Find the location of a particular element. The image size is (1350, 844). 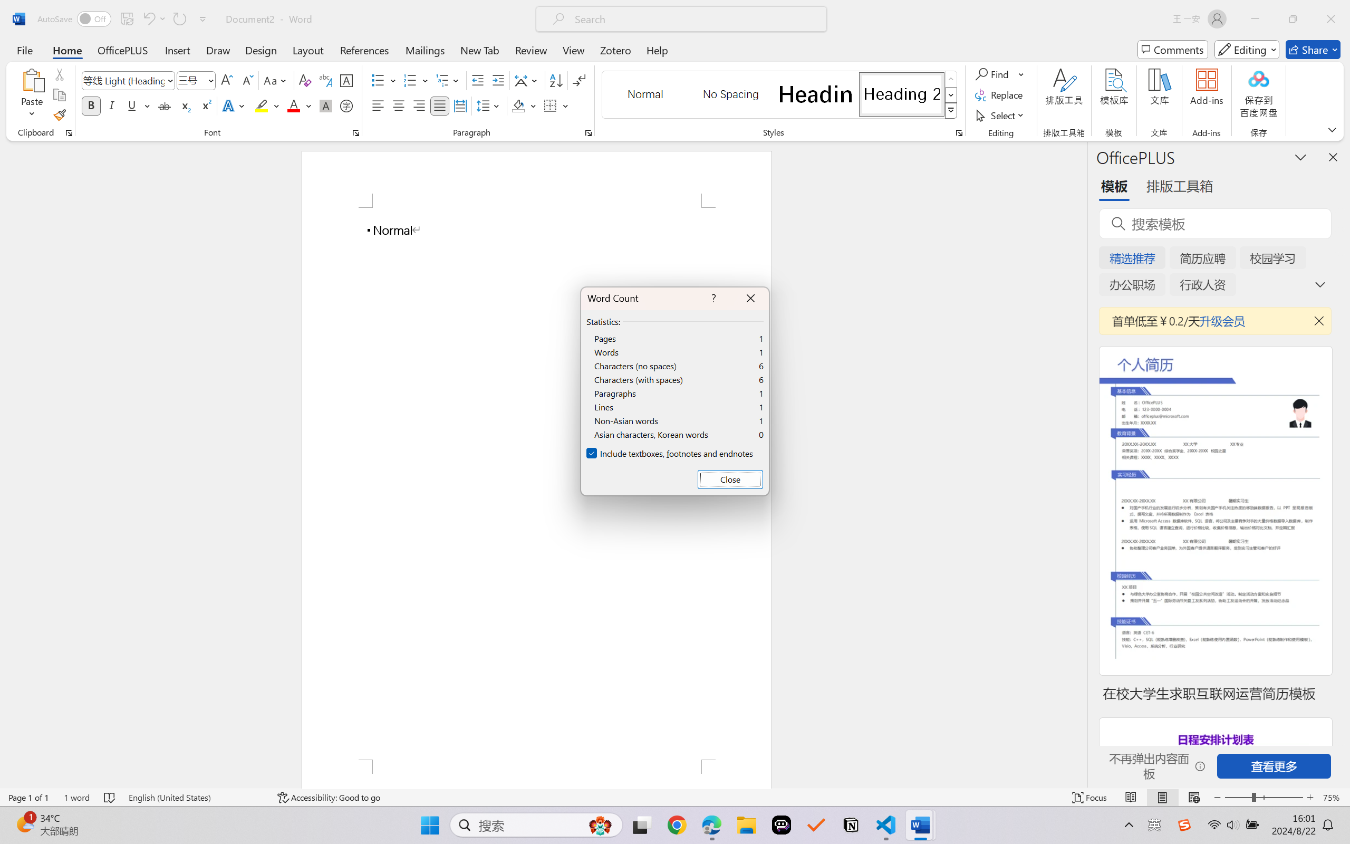

Bullets is located at coordinates (384, 80).